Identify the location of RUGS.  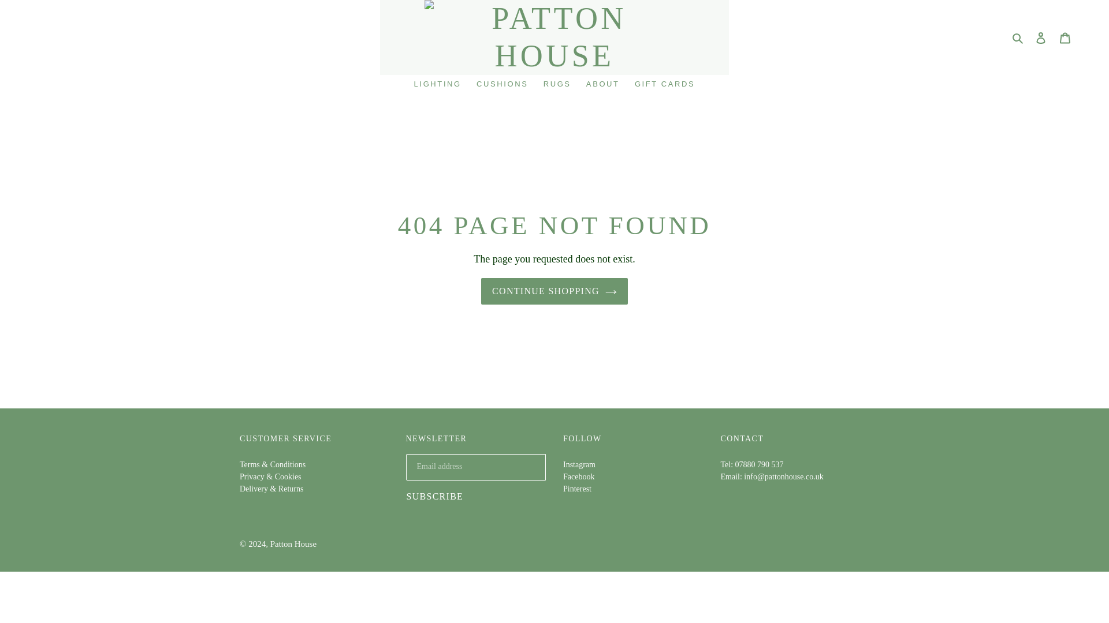
(557, 85).